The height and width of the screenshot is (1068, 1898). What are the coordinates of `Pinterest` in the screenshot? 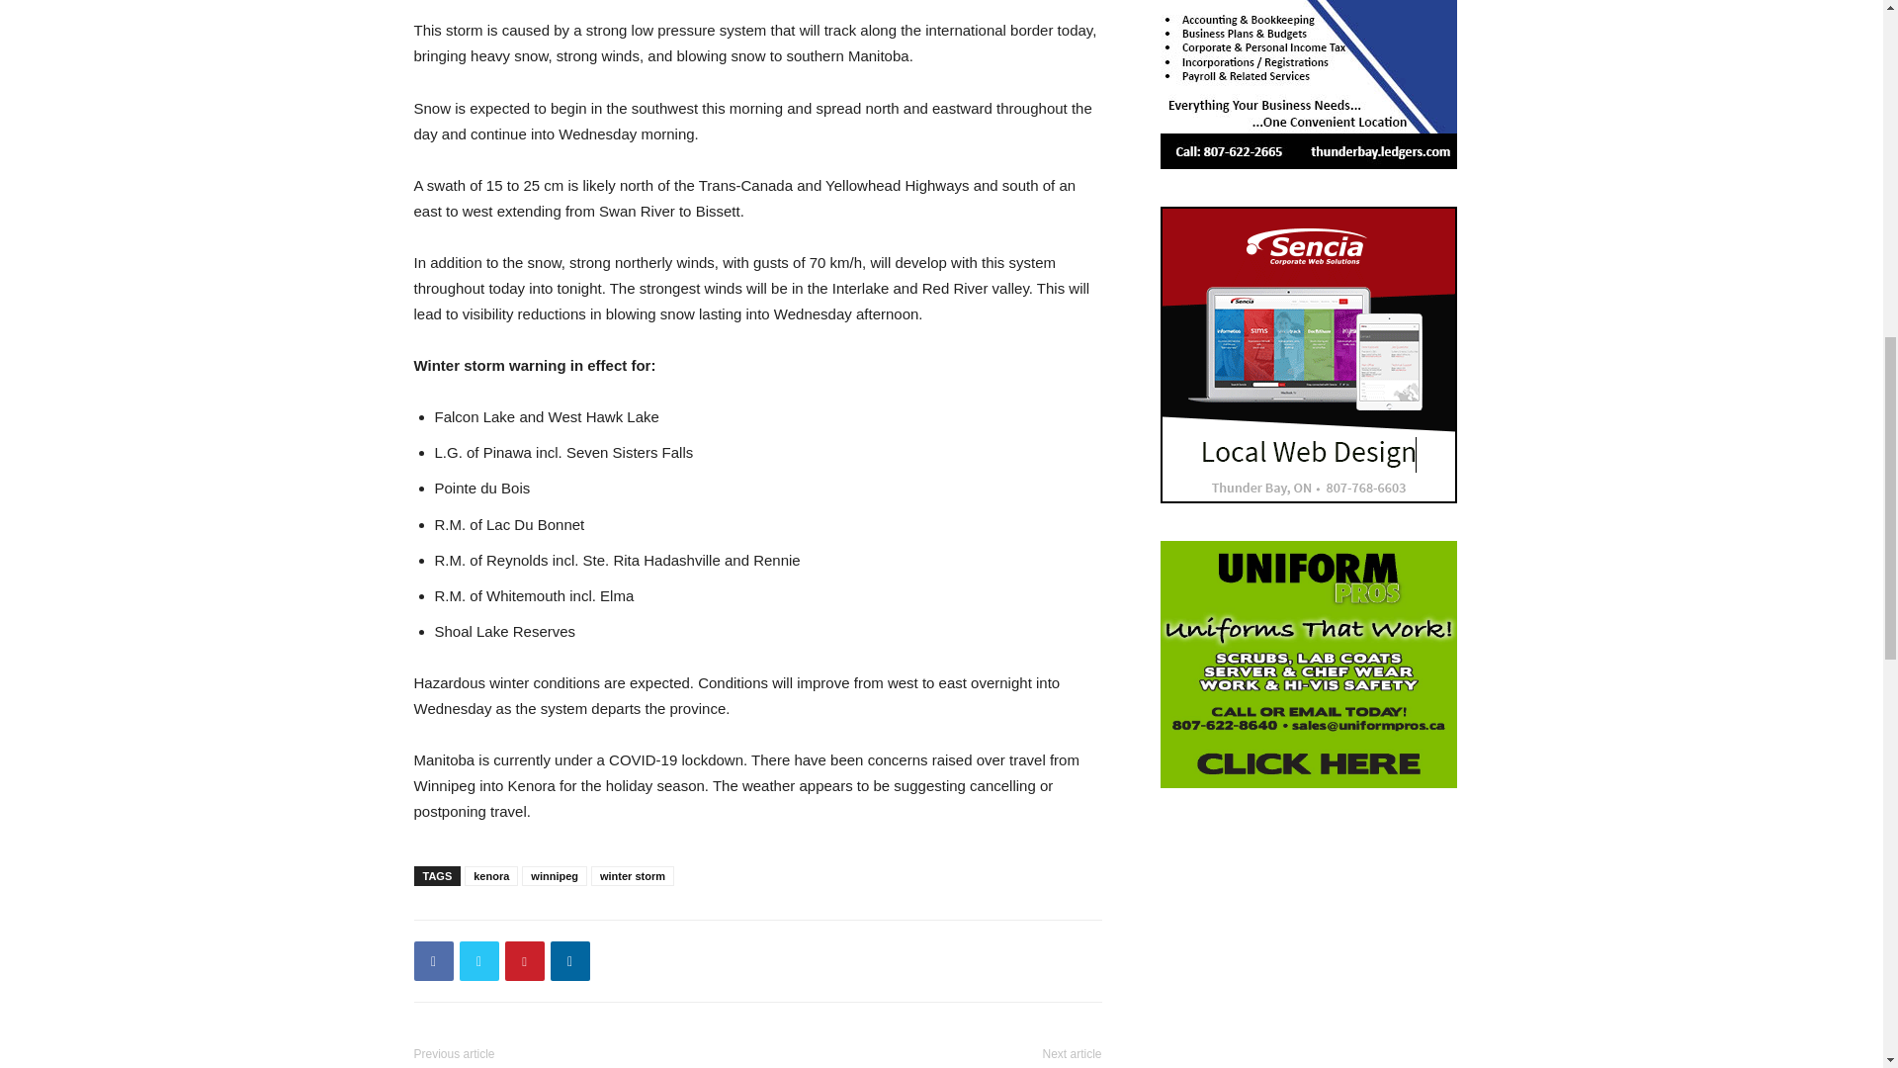 It's located at (524, 961).